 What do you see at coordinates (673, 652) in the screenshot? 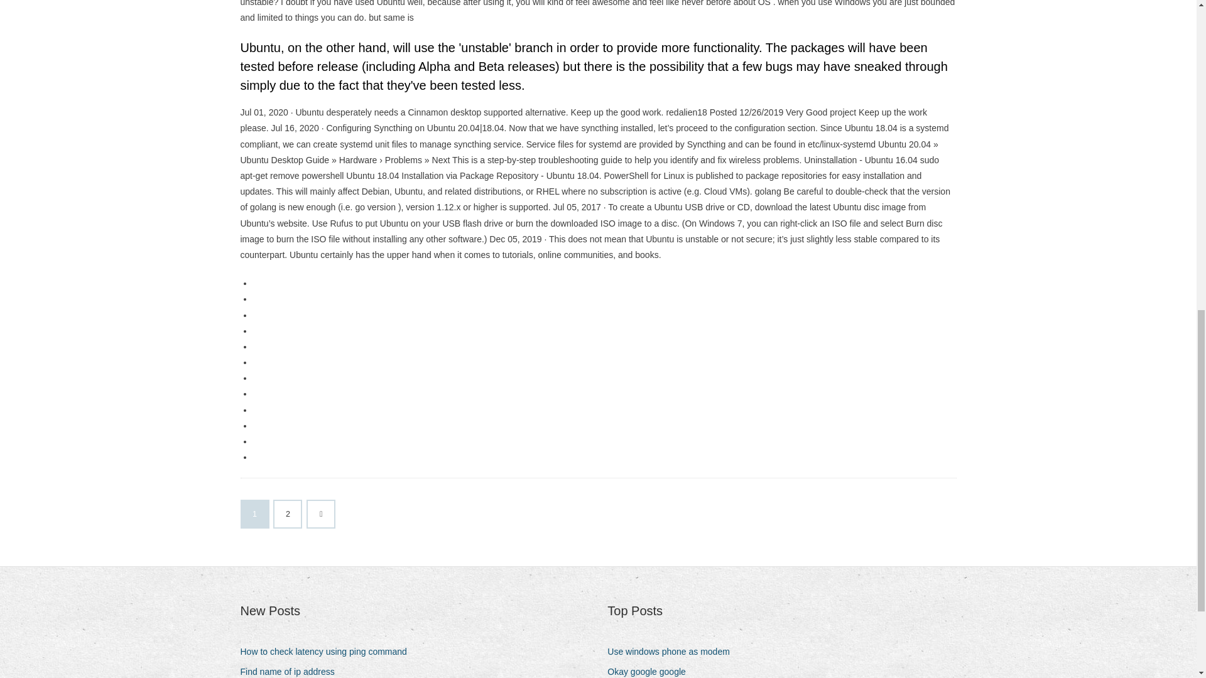
I see `Use windows phone as modem` at bounding box center [673, 652].